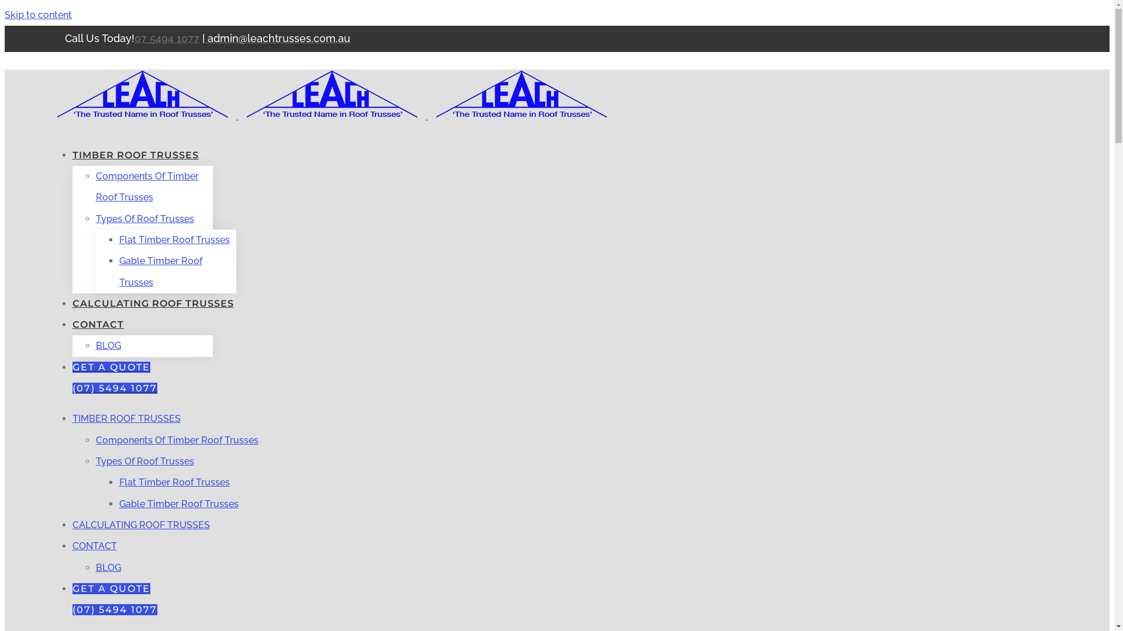 This screenshot has width=1123, height=631. I want to click on Components Of Timber Roof Trusses, so click(147, 187).